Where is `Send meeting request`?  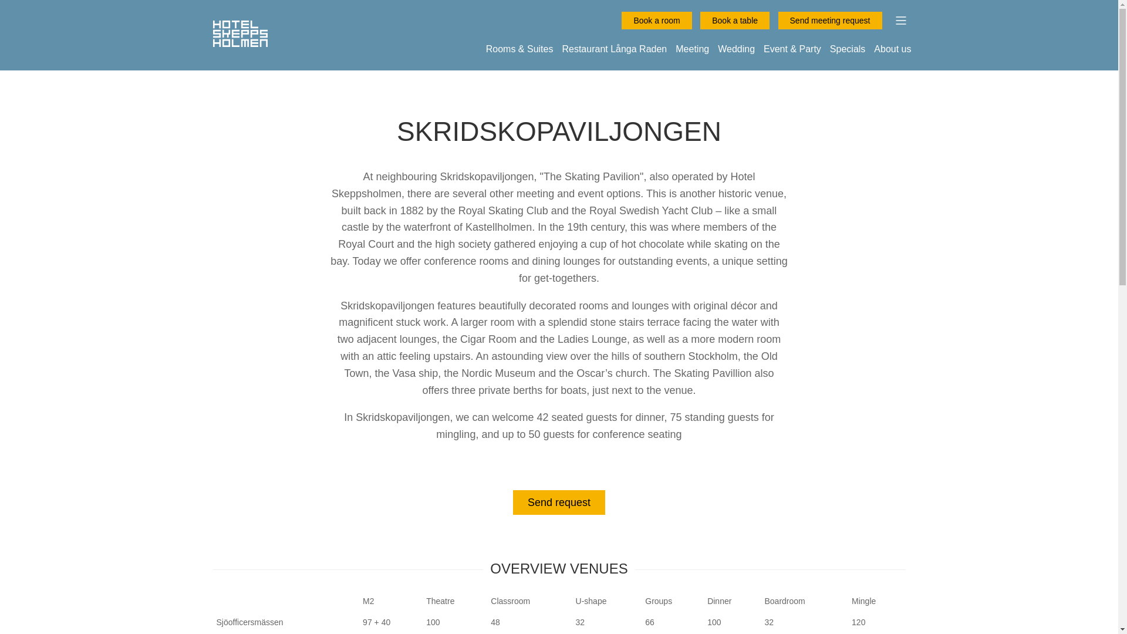
Send meeting request is located at coordinates (830, 20).